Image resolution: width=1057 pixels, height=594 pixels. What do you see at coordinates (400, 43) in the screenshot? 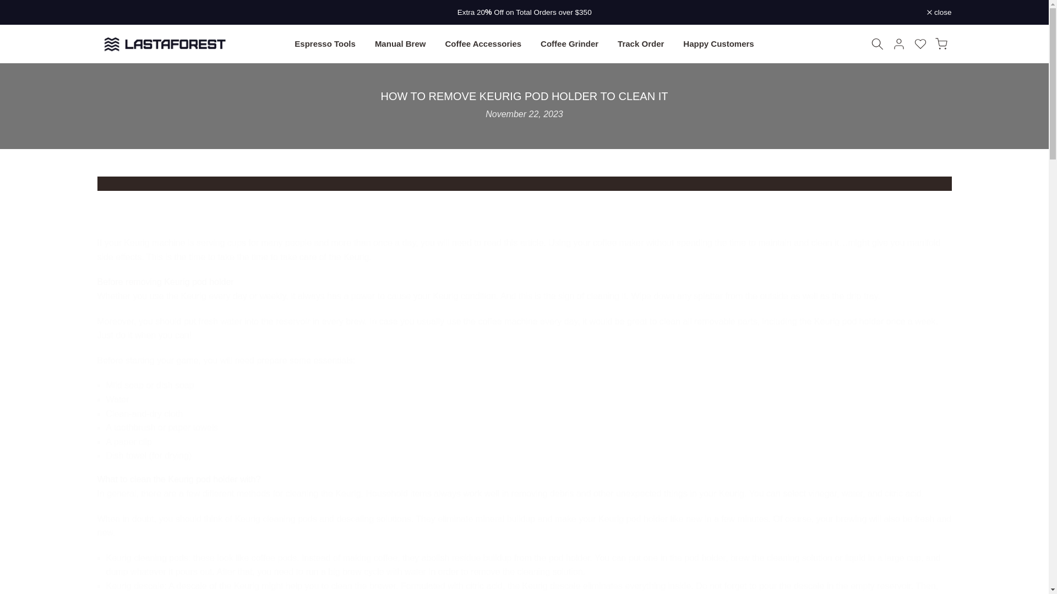
I see `Manual Brew` at bounding box center [400, 43].